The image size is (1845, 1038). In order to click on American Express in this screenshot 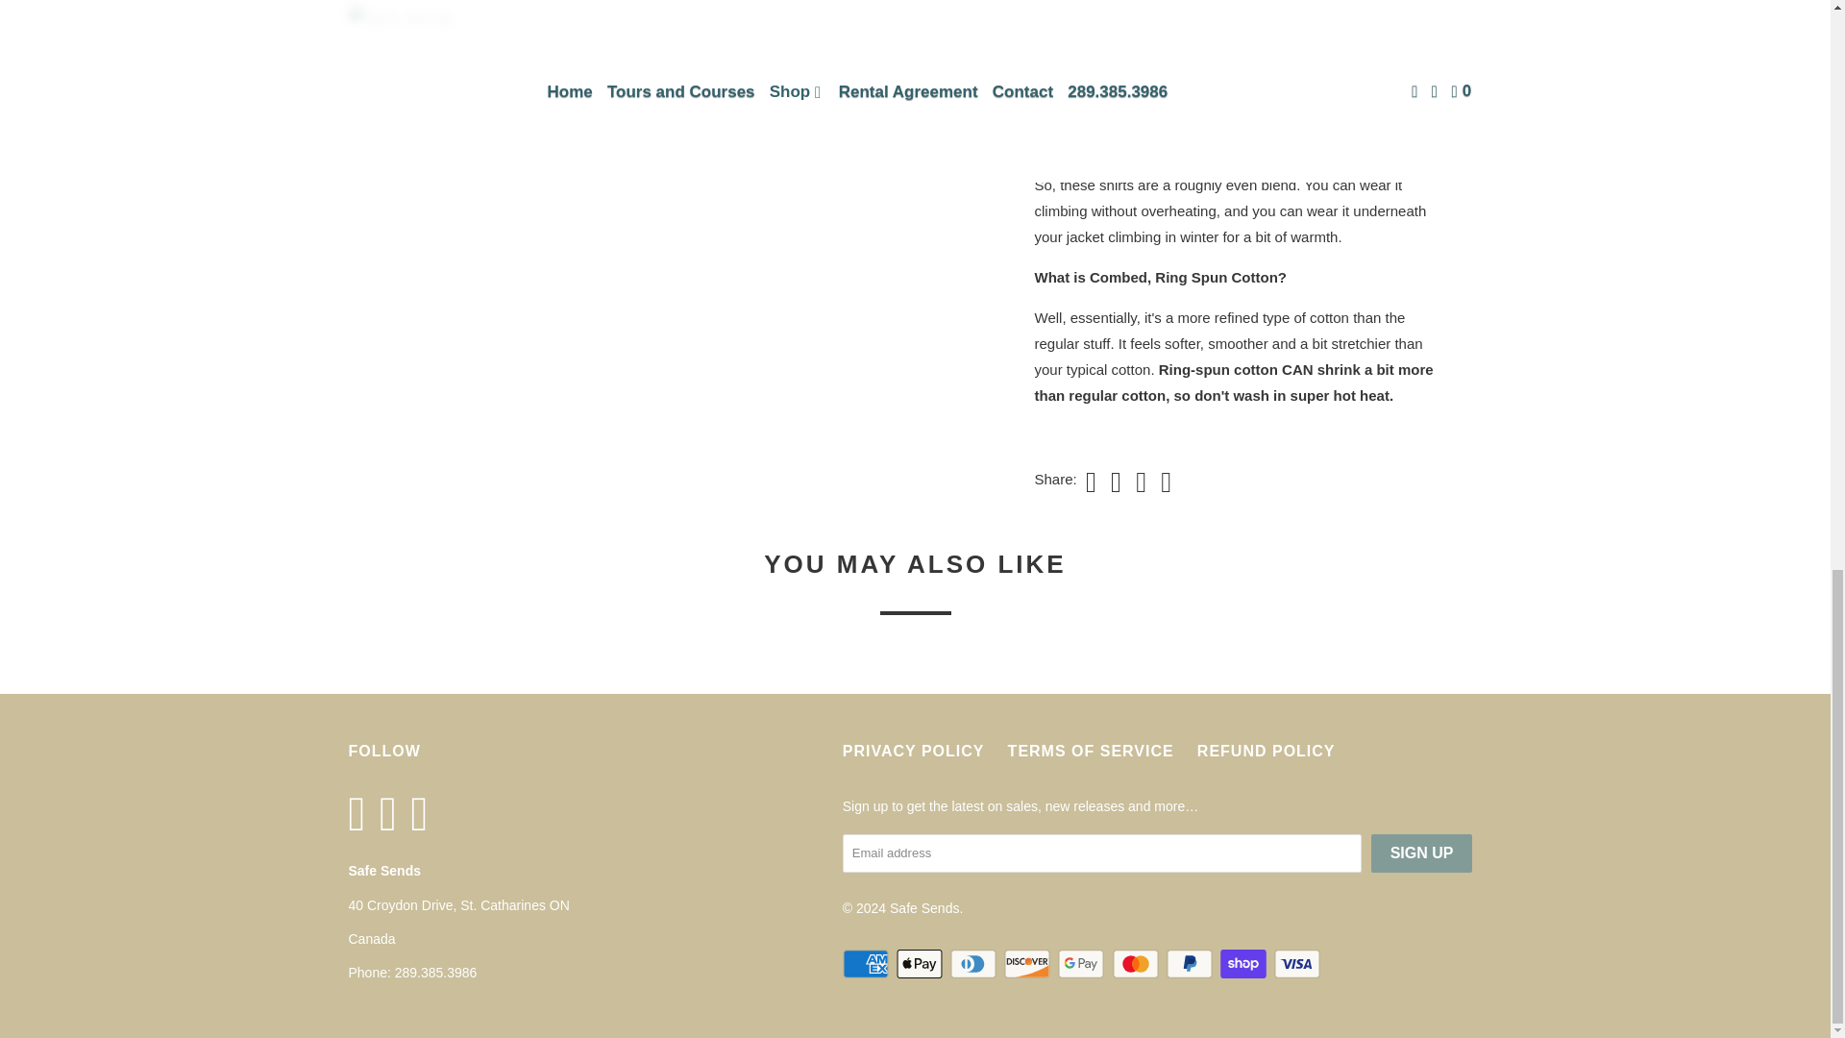, I will do `click(868, 964)`.